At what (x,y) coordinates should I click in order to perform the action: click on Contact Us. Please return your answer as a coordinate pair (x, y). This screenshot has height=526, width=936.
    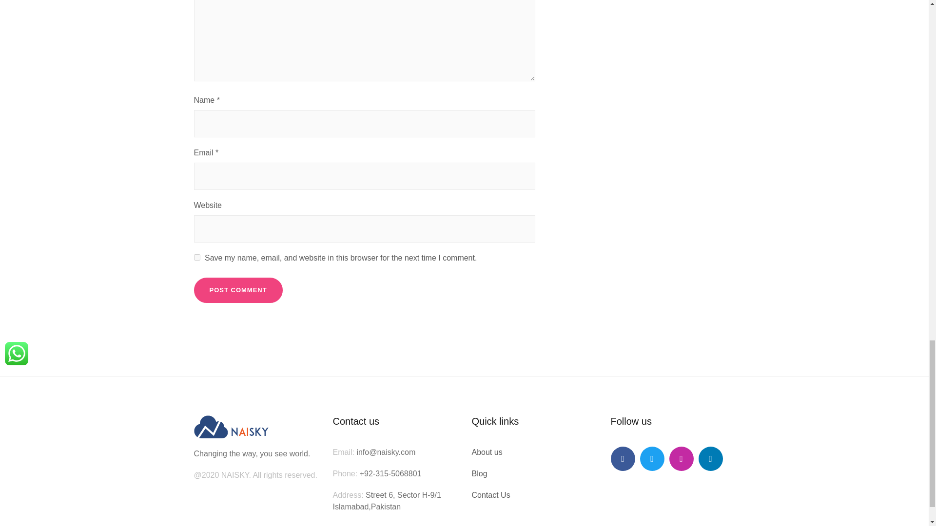
    Looking at the image, I should click on (490, 495).